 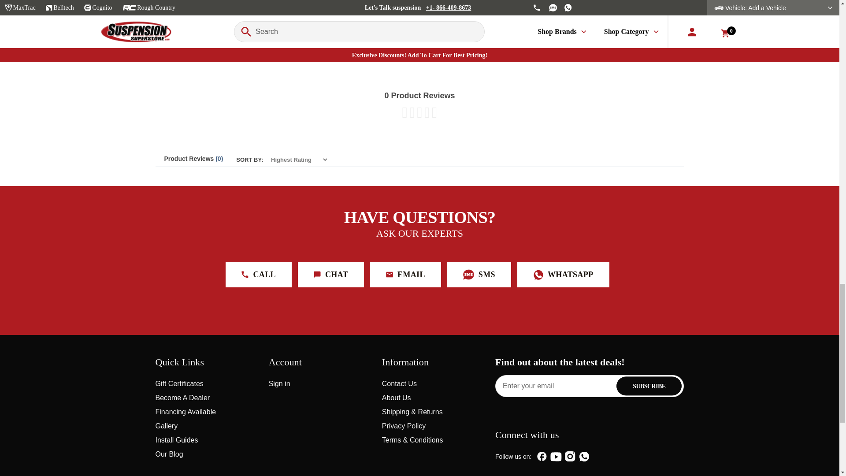 I want to click on Subscribe, so click(x=649, y=386).